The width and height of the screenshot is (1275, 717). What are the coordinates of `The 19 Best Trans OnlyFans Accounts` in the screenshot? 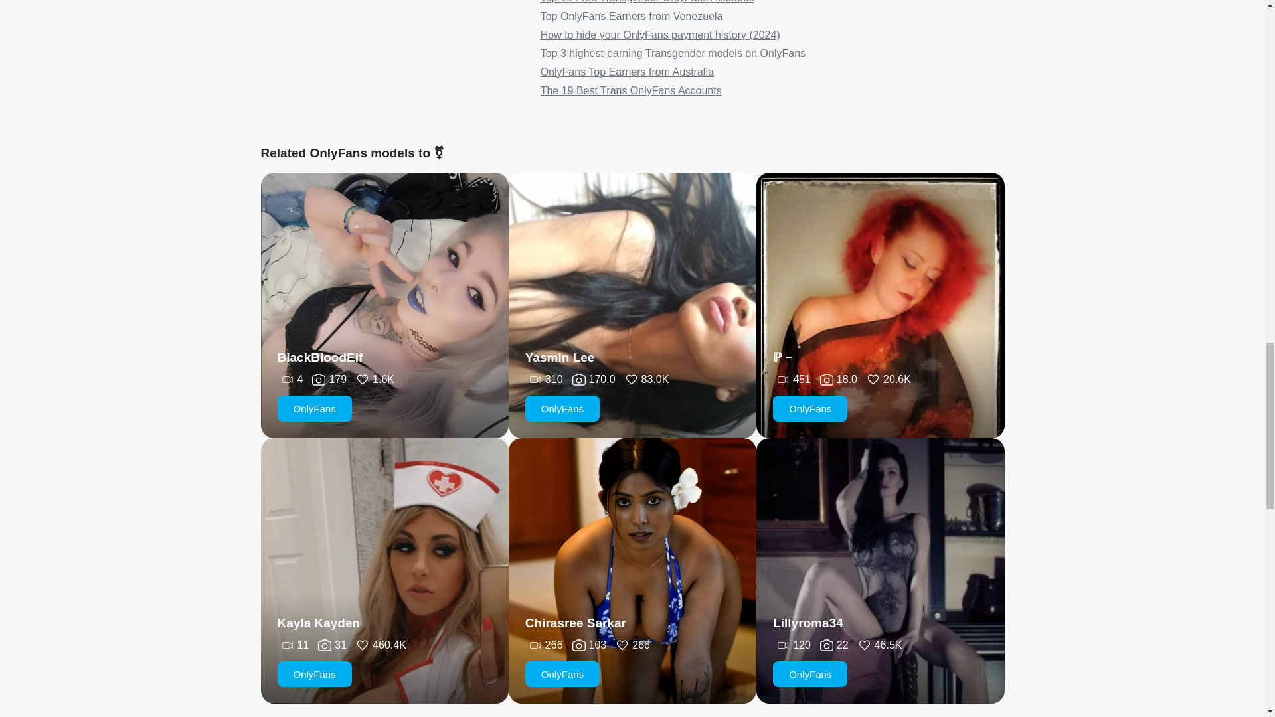 It's located at (631, 90).